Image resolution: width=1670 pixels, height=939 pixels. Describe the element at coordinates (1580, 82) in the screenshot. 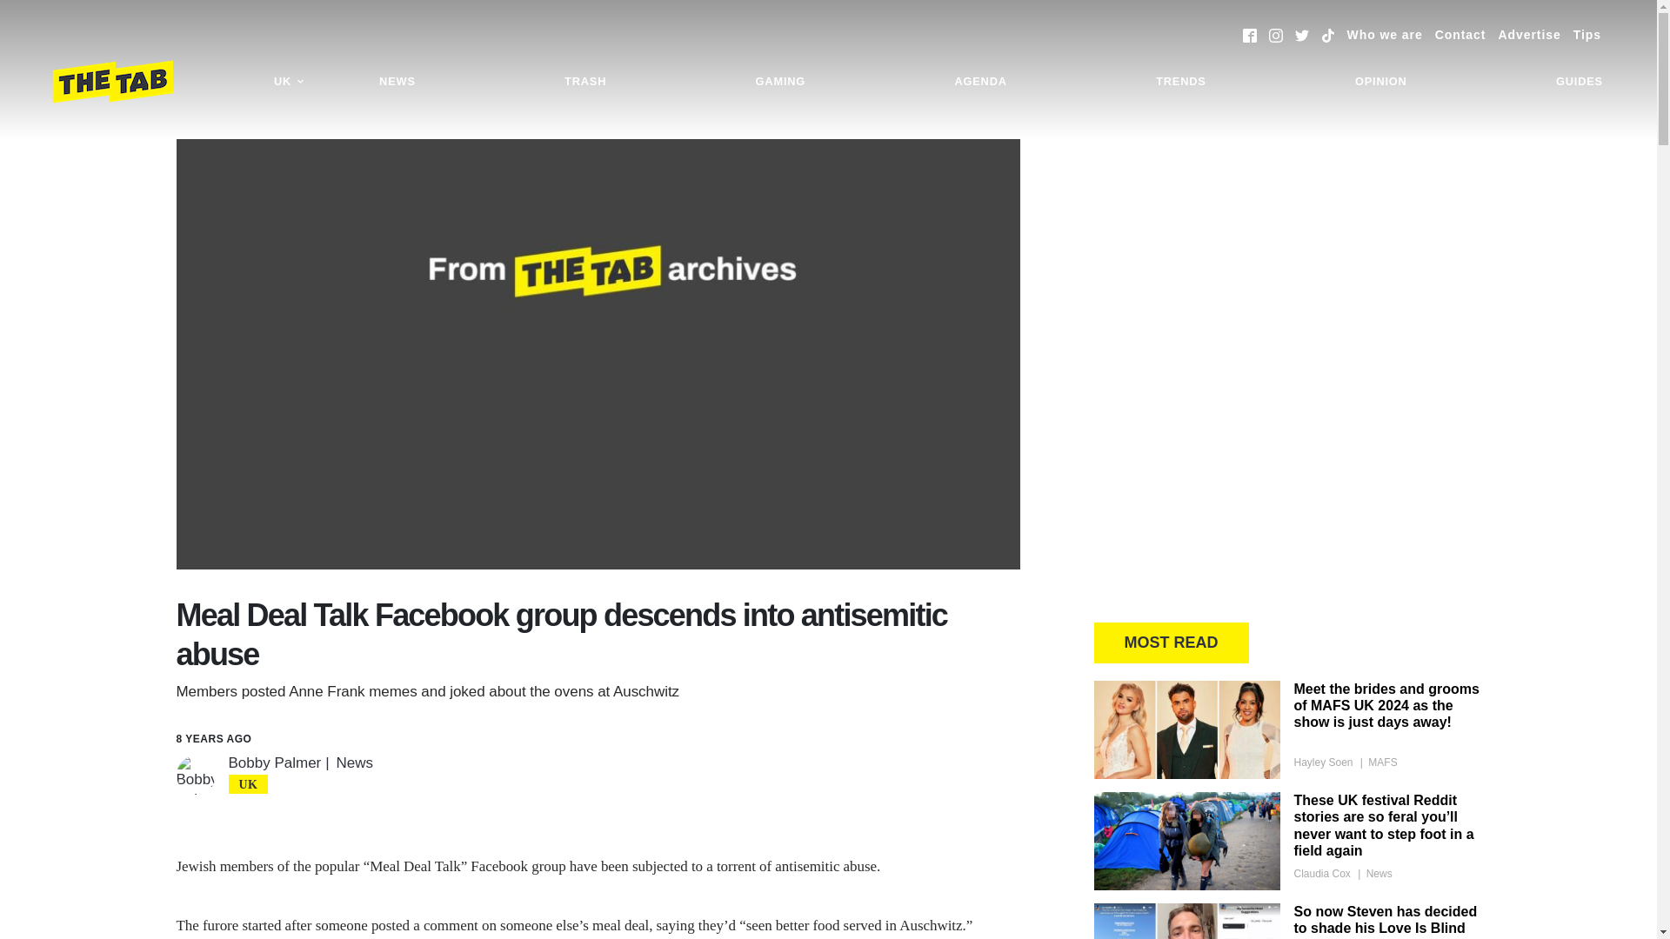

I see `GUIDES` at that location.